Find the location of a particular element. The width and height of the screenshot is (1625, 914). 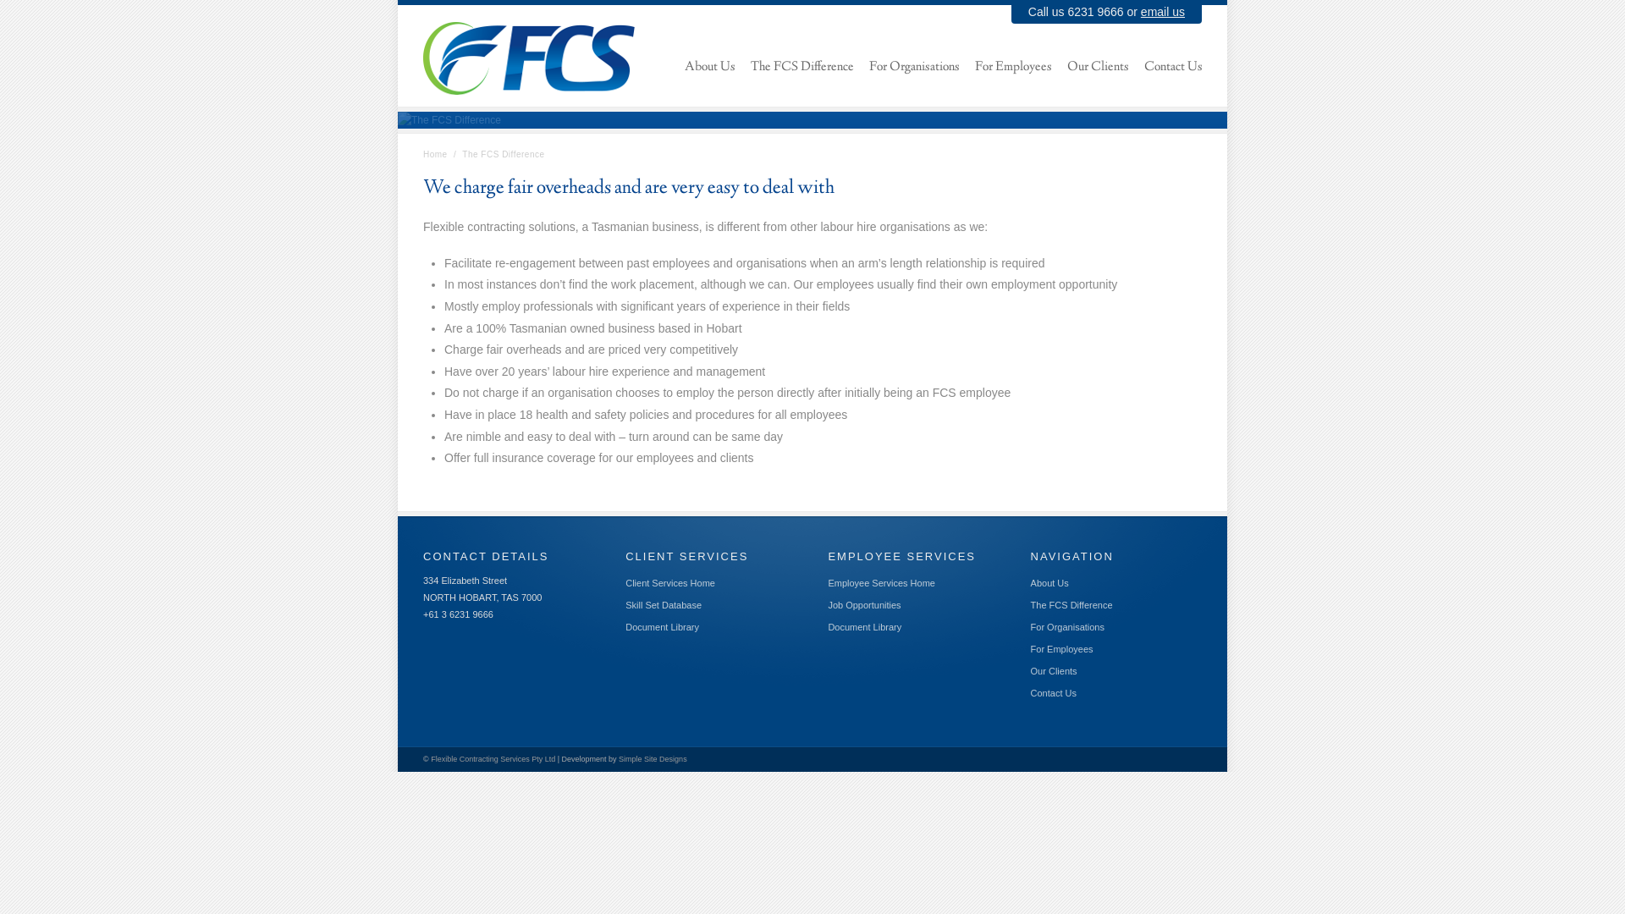

For Organisations is located at coordinates (914, 68).